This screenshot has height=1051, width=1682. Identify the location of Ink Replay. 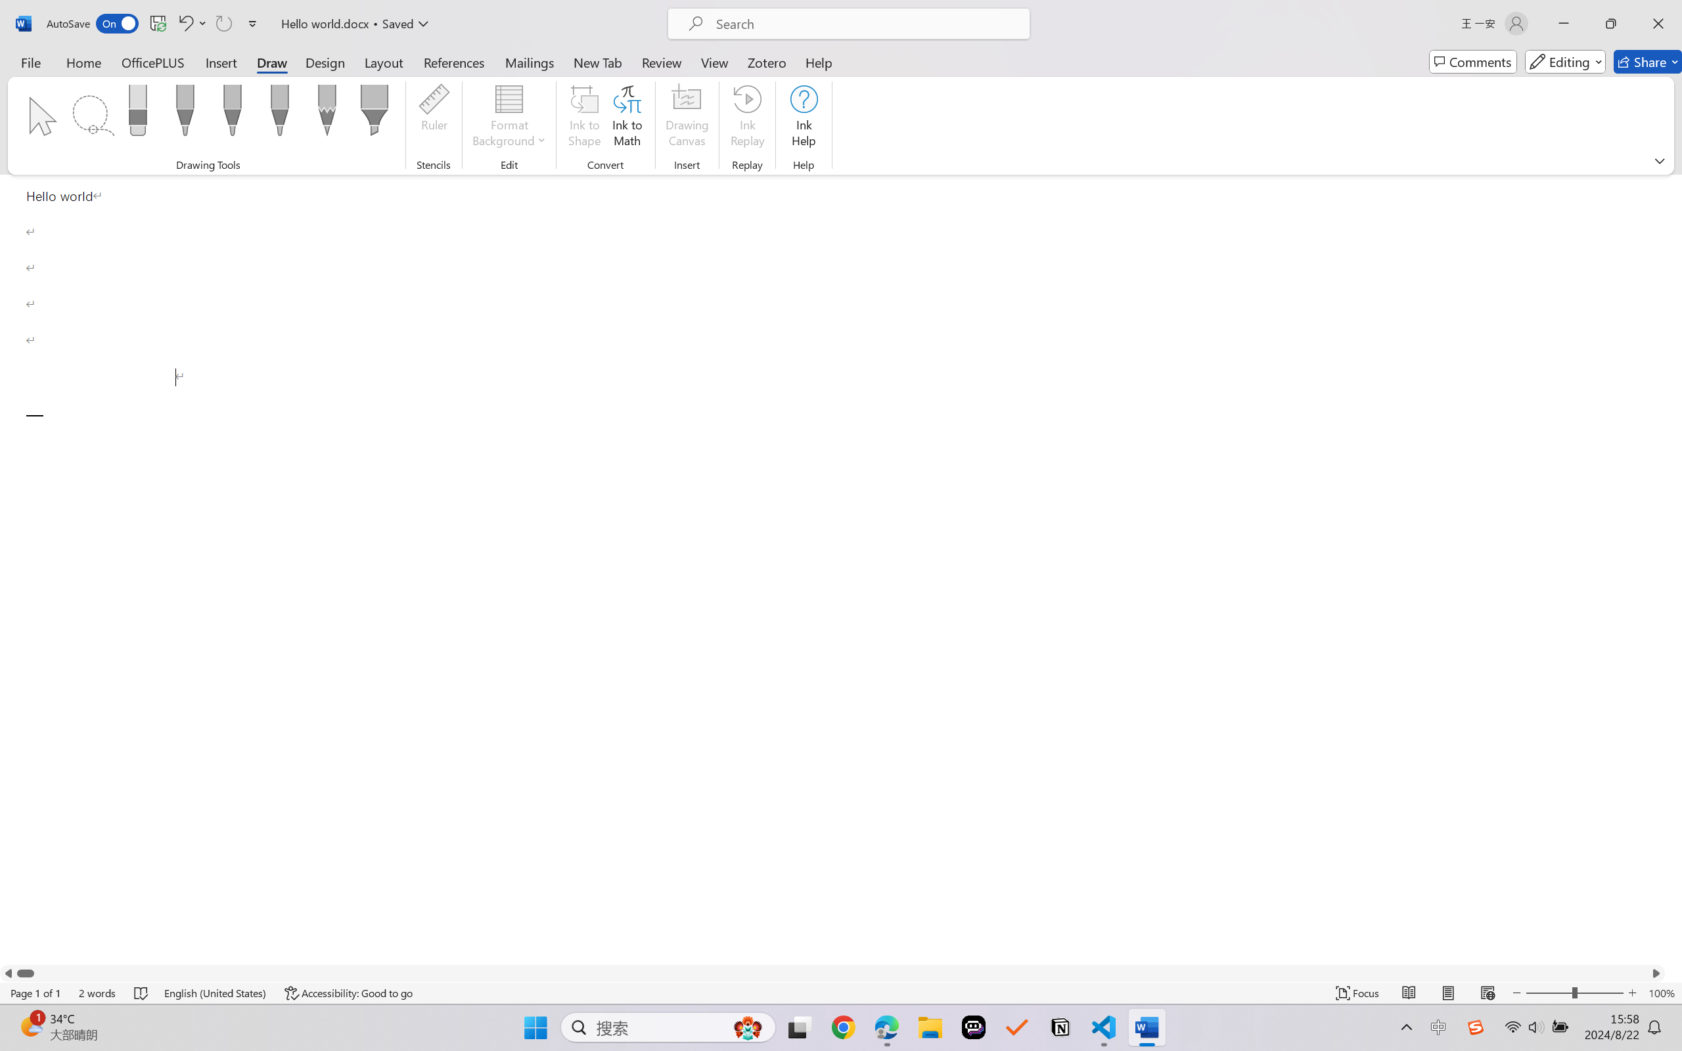
(747, 118).